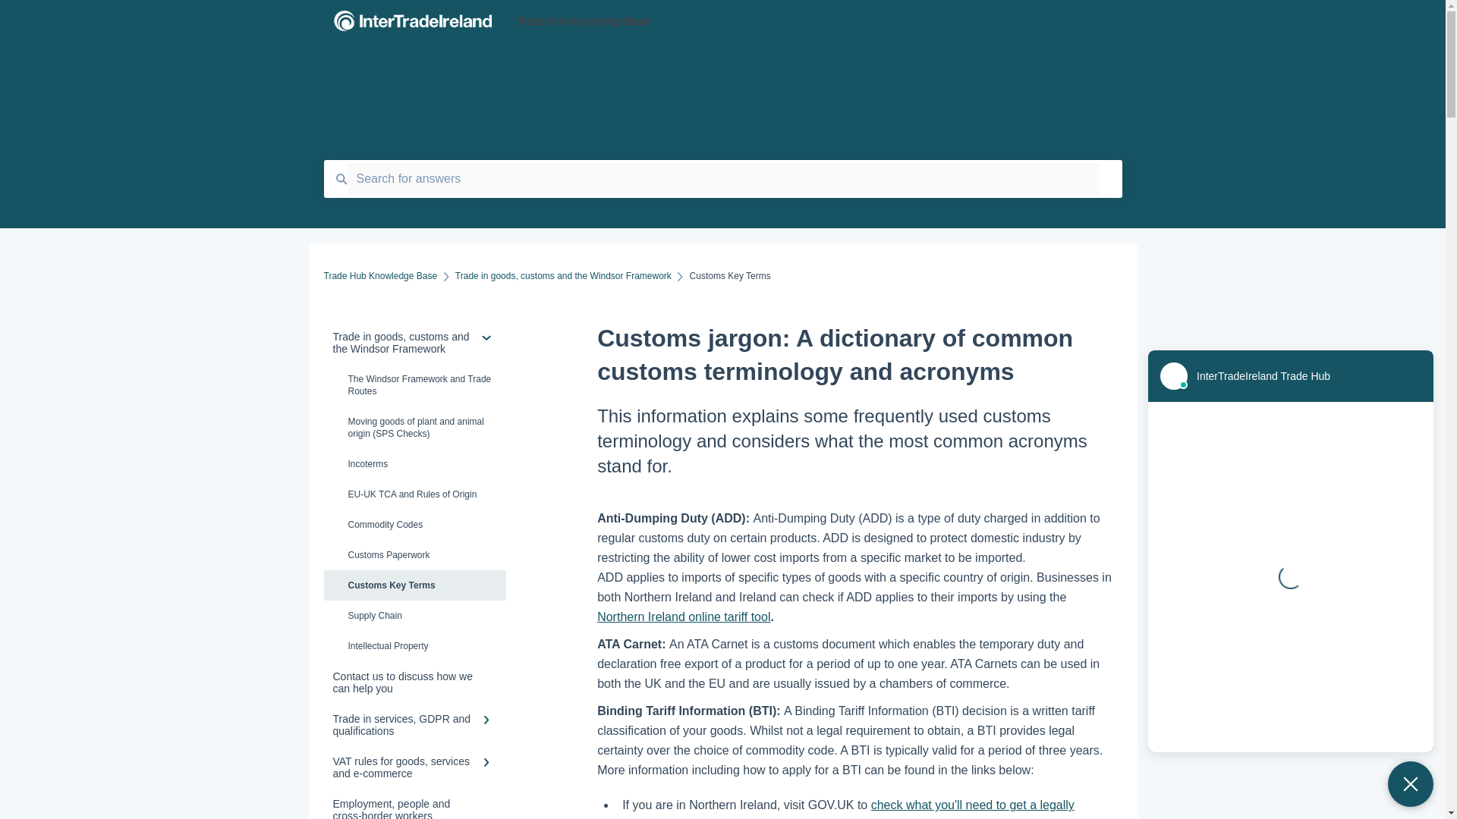 The image size is (1457, 819). What do you see at coordinates (563, 276) in the screenshot?
I see `Trade in goods, customs and the Windsor Framework` at bounding box center [563, 276].